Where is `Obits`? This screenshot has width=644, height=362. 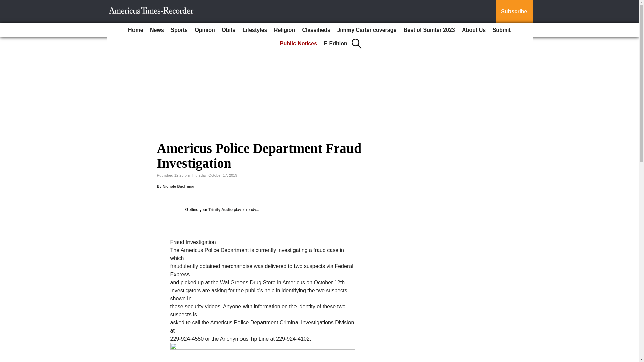
Obits is located at coordinates (228, 30).